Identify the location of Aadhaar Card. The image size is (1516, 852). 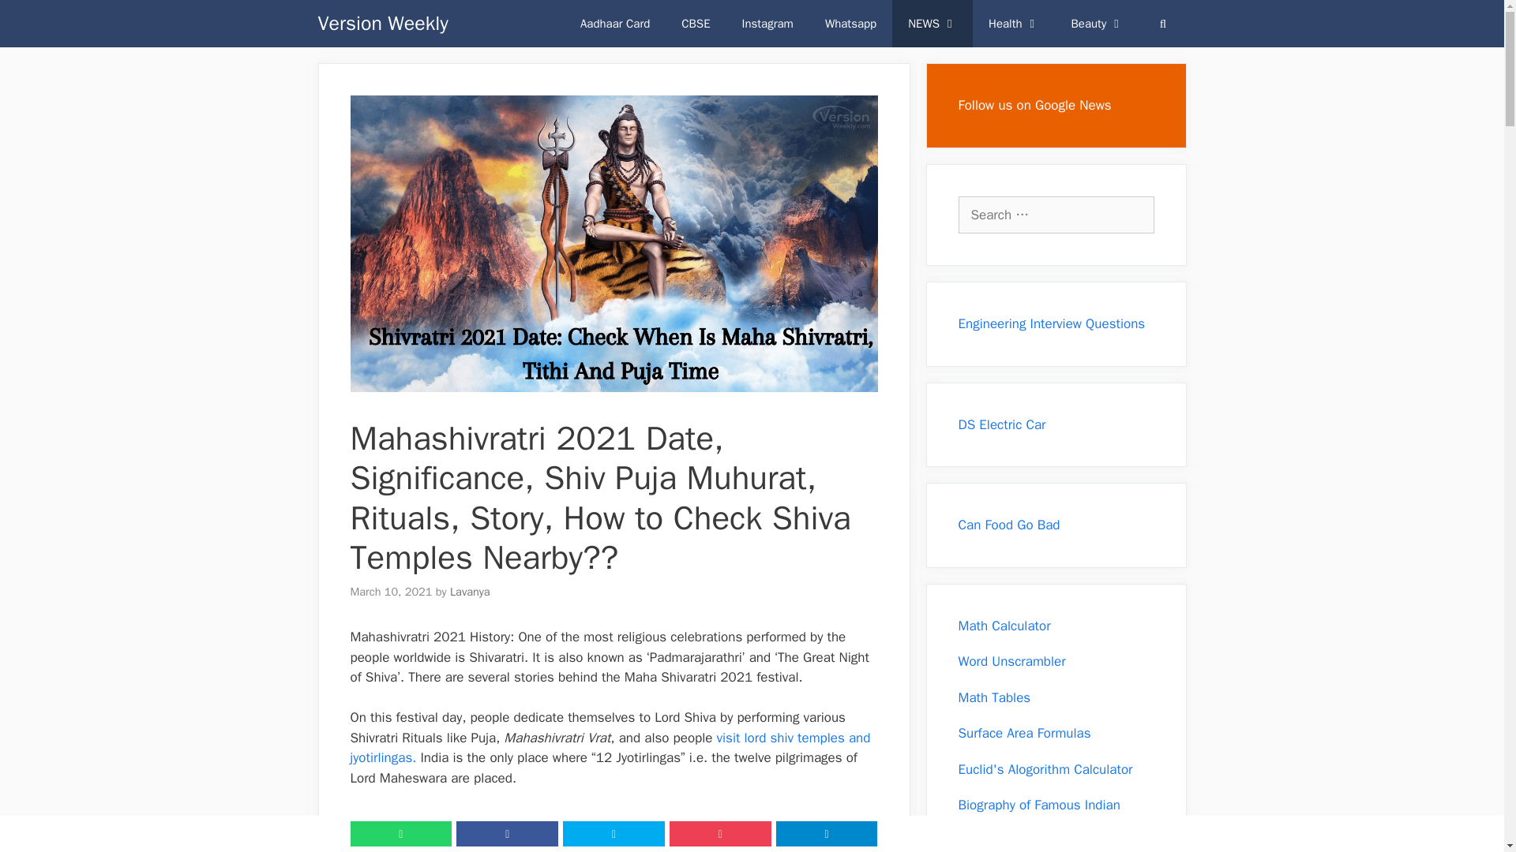
(614, 24).